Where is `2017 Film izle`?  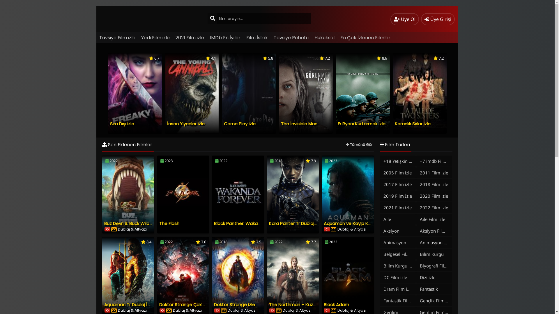 2017 Film izle is located at coordinates (398, 184).